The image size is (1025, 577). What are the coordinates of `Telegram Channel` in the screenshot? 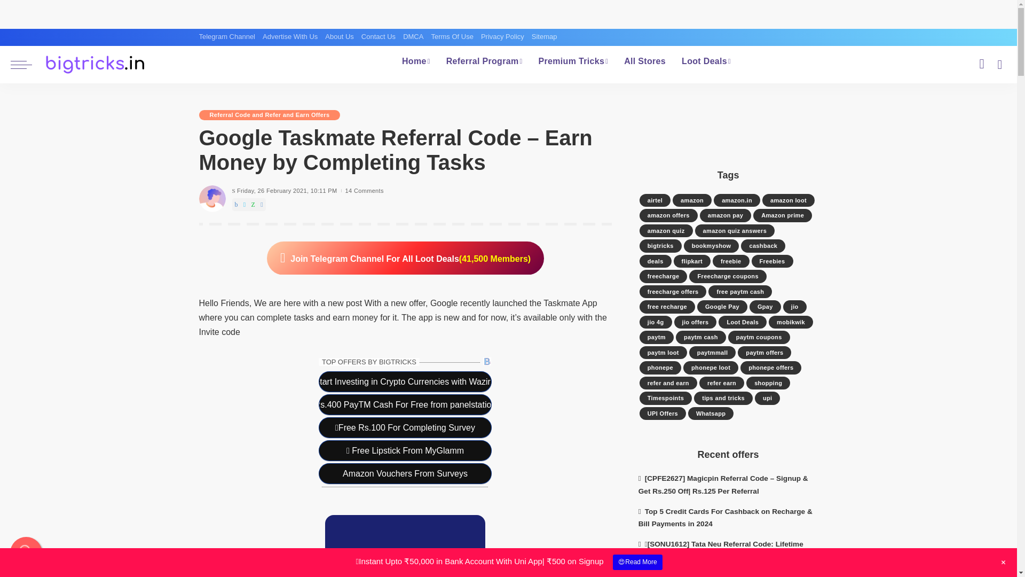 It's located at (228, 36).